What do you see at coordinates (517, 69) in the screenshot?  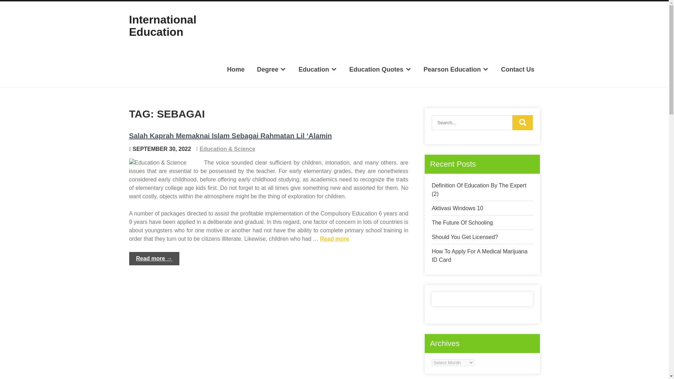 I see `Contact Us` at bounding box center [517, 69].